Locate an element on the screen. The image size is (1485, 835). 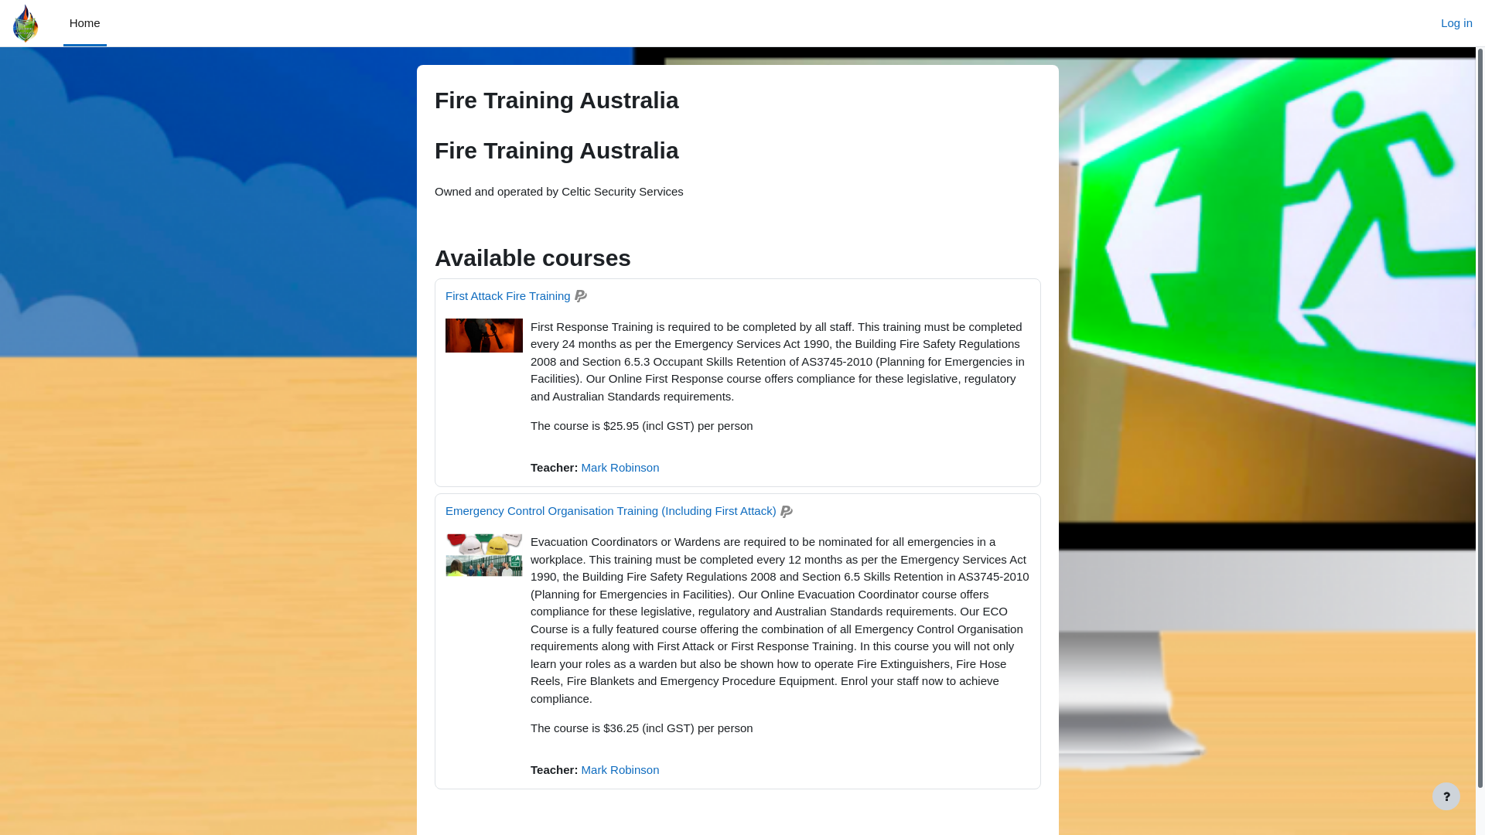
Home is located at coordinates (85, 23).